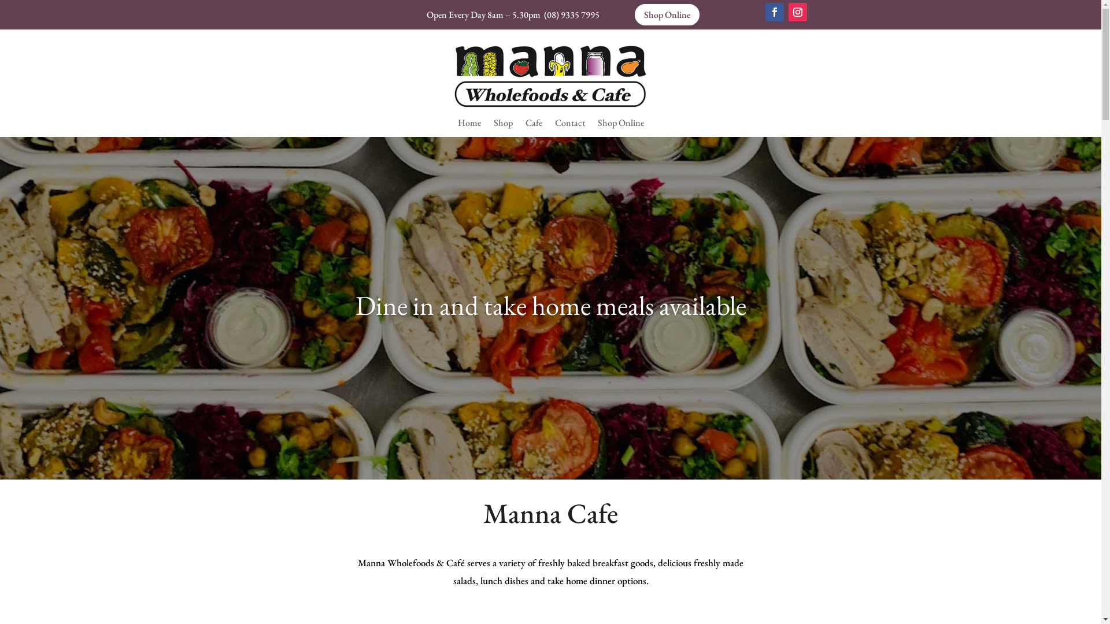 The image size is (1110, 624). I want to click on Shop, so click(503, 125).